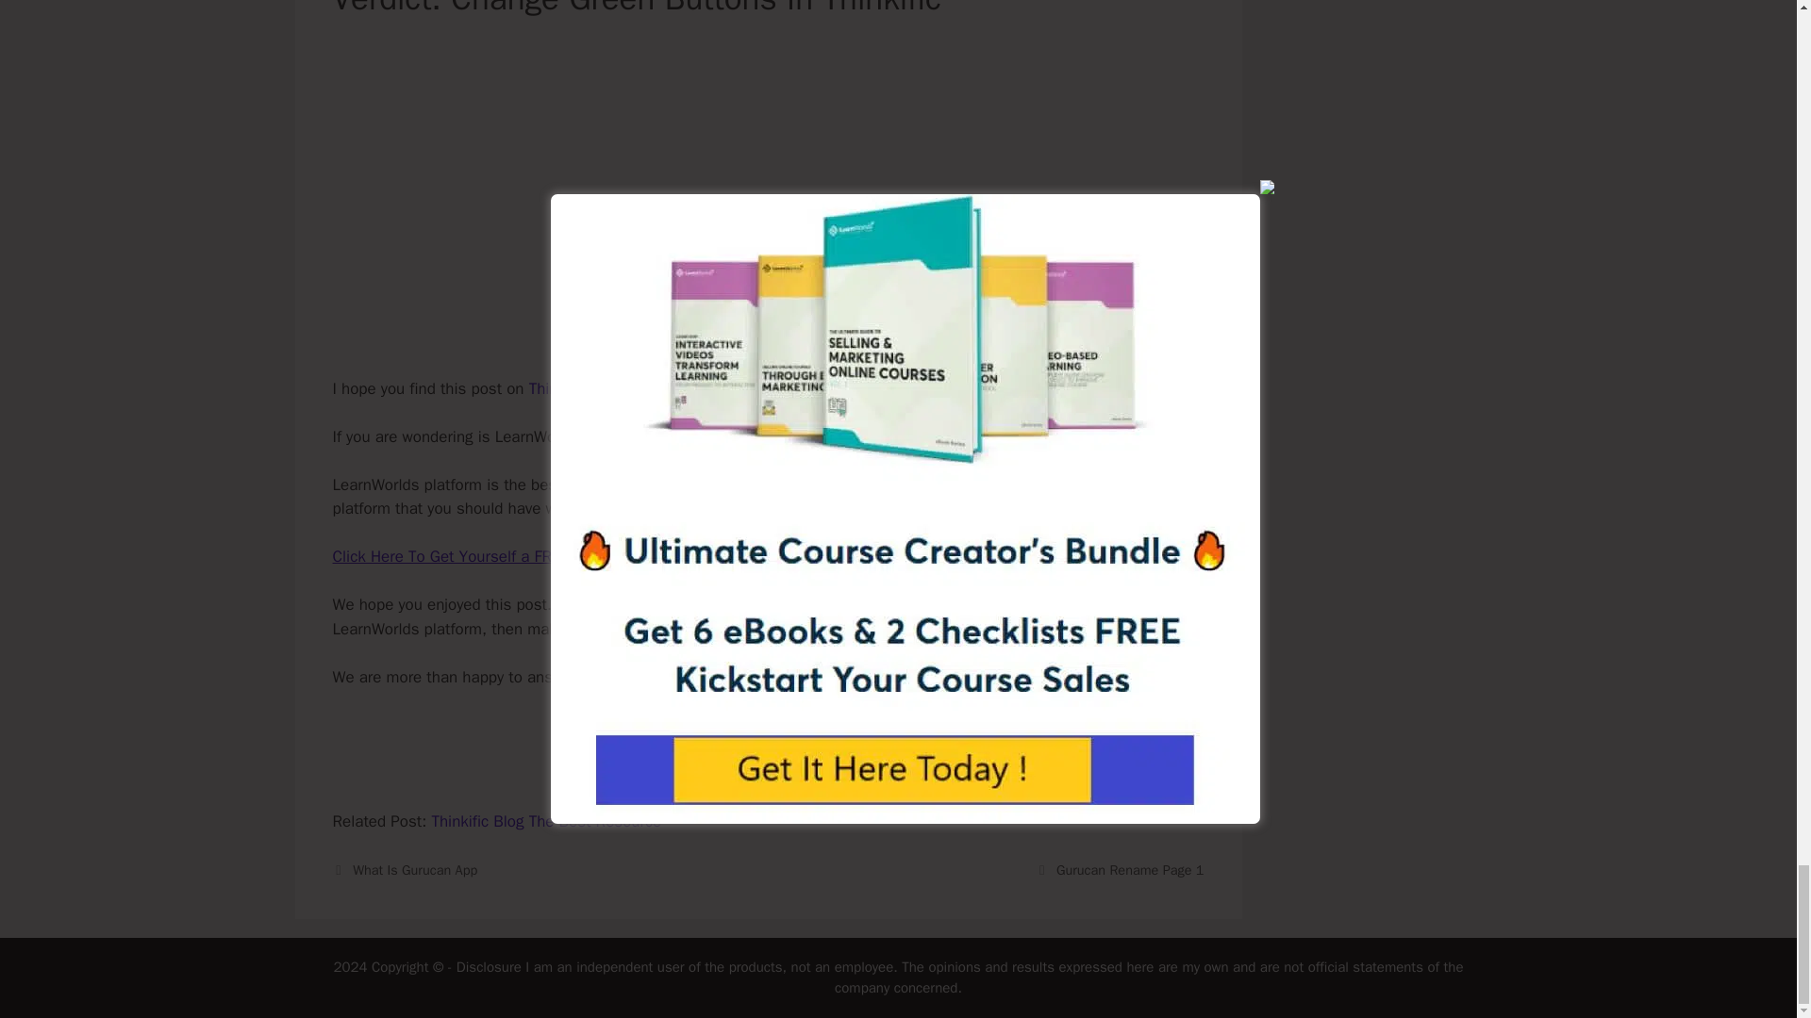 The image size is (1811, 1018). Describe the element at coordinates (589, 388) in the screenshot. I see `Thinkific platform` at that location.